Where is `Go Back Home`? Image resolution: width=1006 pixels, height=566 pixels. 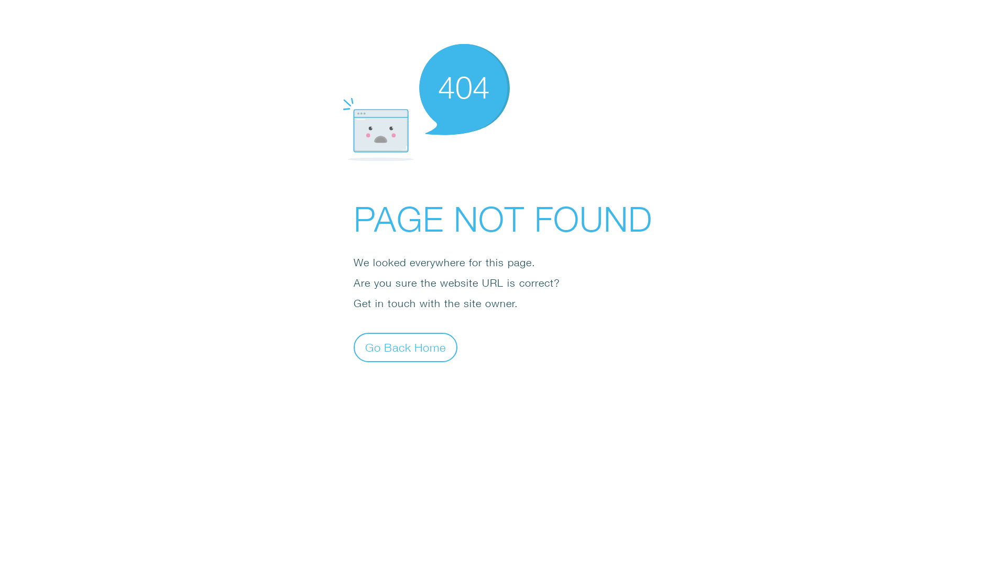 Go Back Home is located at coordinates (406, 347).